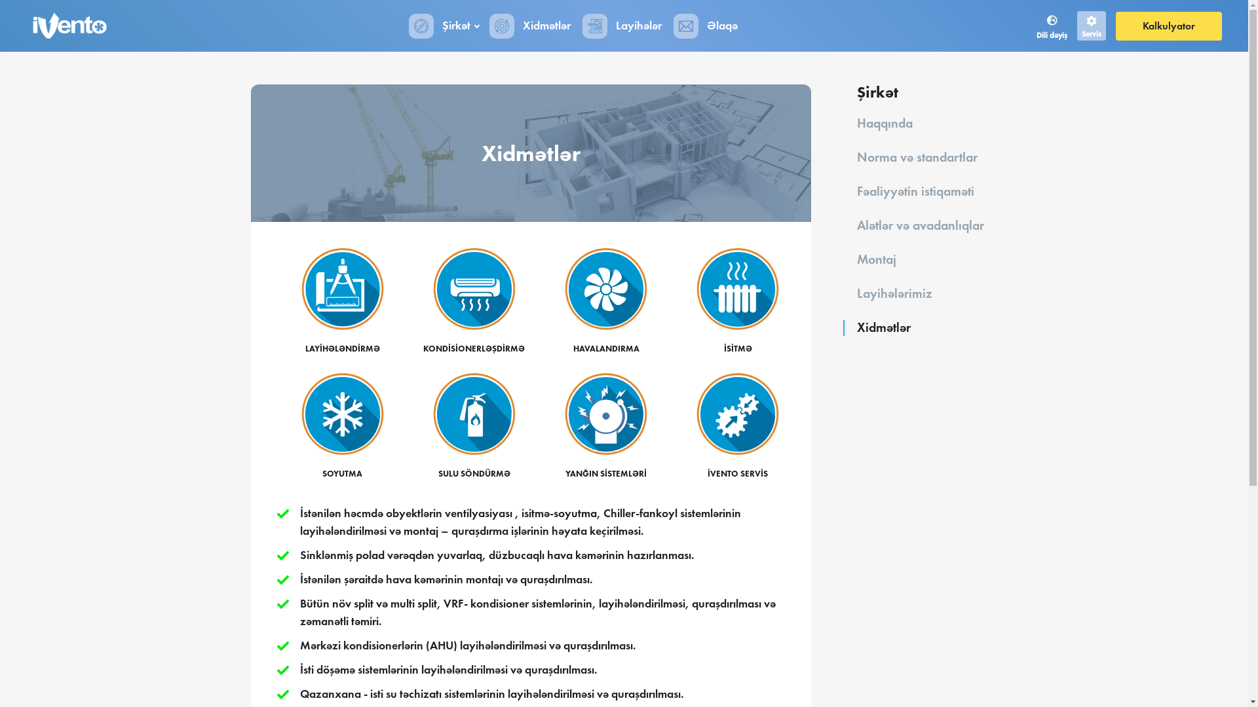 This screenshot has height=707, width=1258. What do you see at coordinates (606, 301) in the screenshot?
I see `HAVALANDIRMA` at bounding box center [606, 301].